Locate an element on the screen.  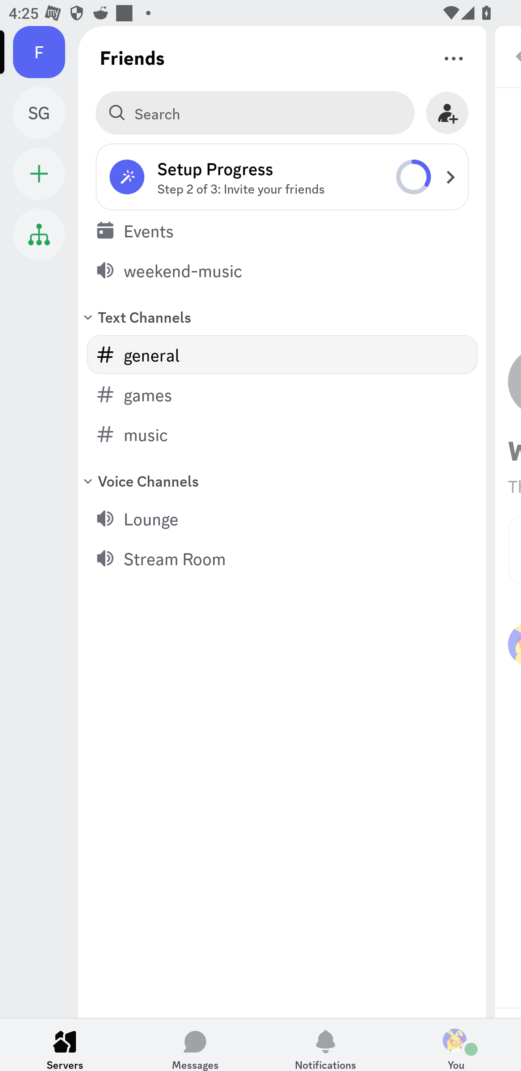
games (text channel) games is located at coordinates (282, 394).